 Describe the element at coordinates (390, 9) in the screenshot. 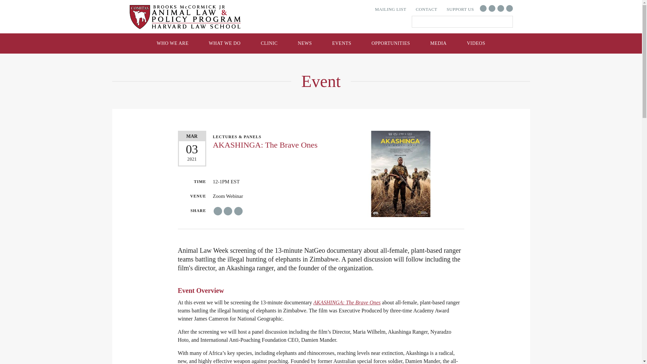

I see `MAILING LIST` at that location.